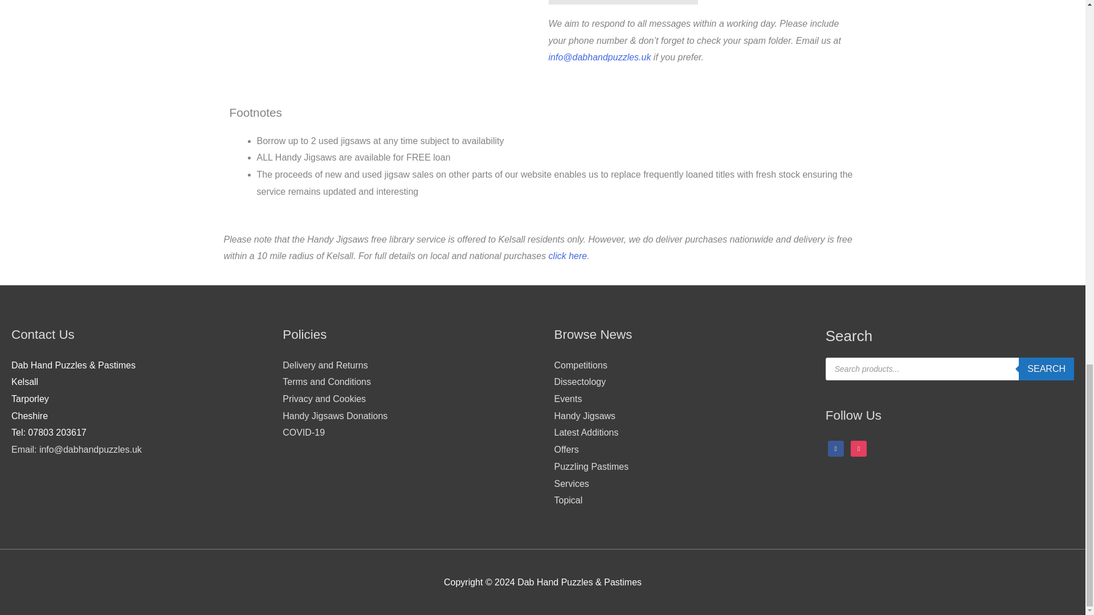 This screenshot has height=615, width=1094. Describe the element at coordinates (579, 382) in the screenshot. I see `Dissectology` at that location.